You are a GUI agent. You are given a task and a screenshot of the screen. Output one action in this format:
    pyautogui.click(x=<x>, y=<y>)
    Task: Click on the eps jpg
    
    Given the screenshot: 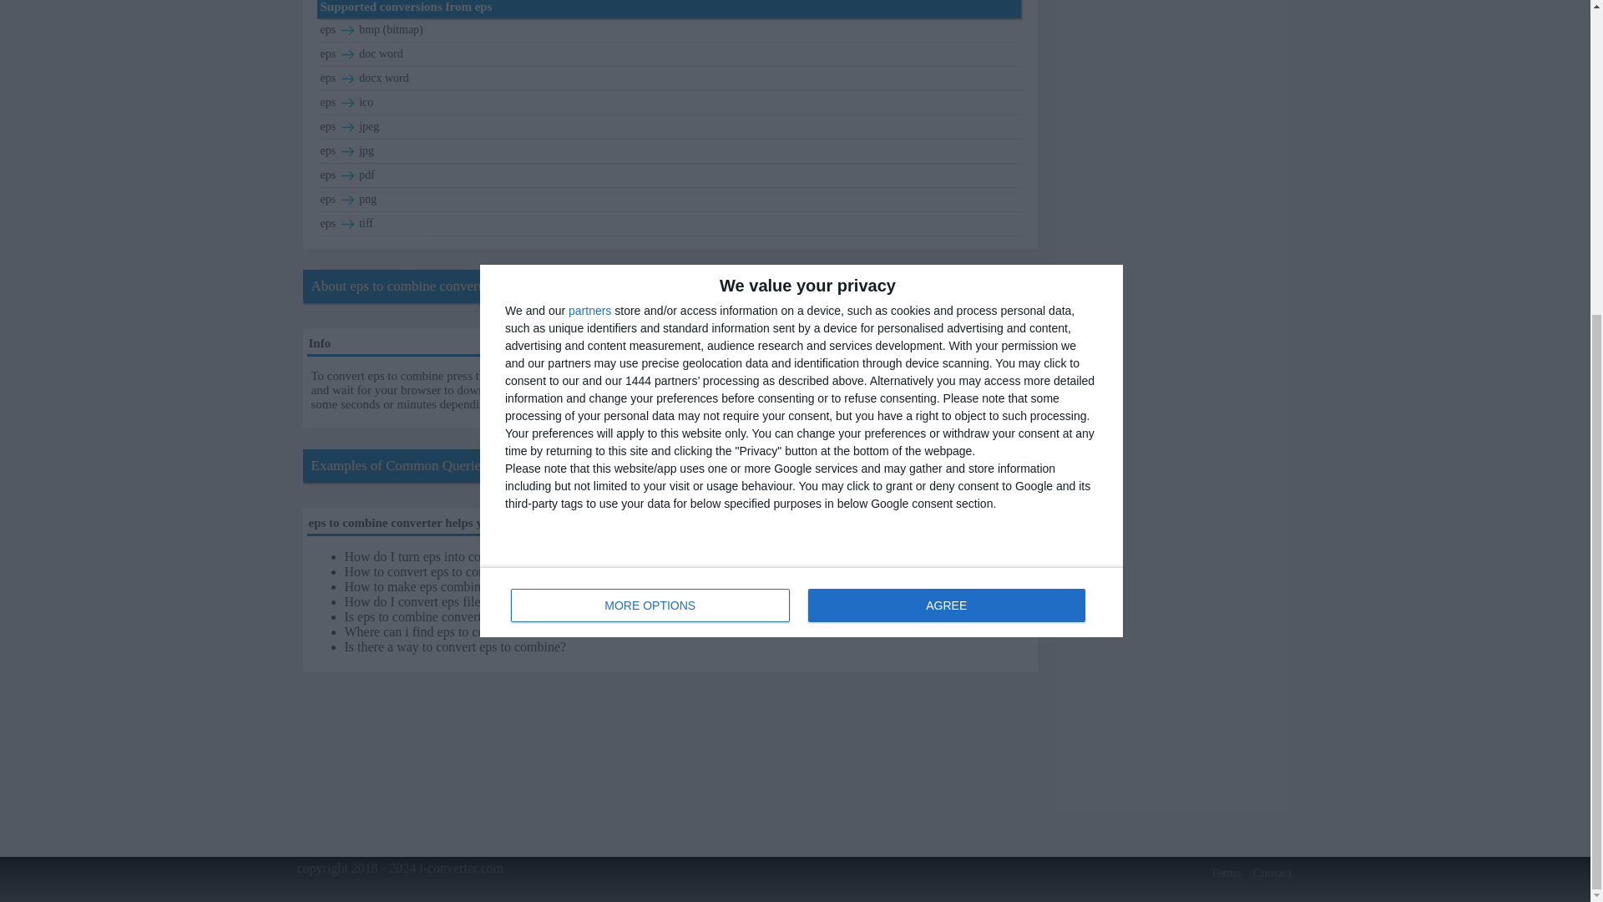 What is the action you would take?
    pyautogui.click(x=670, y=150)
    